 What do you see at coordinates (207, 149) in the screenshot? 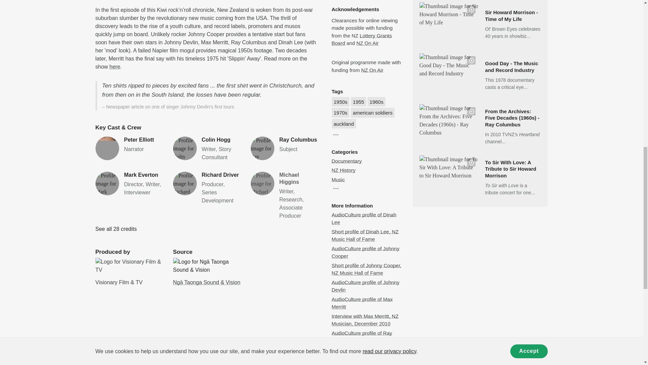
I see `See all 28 credits` at bounding box center [207, 149].